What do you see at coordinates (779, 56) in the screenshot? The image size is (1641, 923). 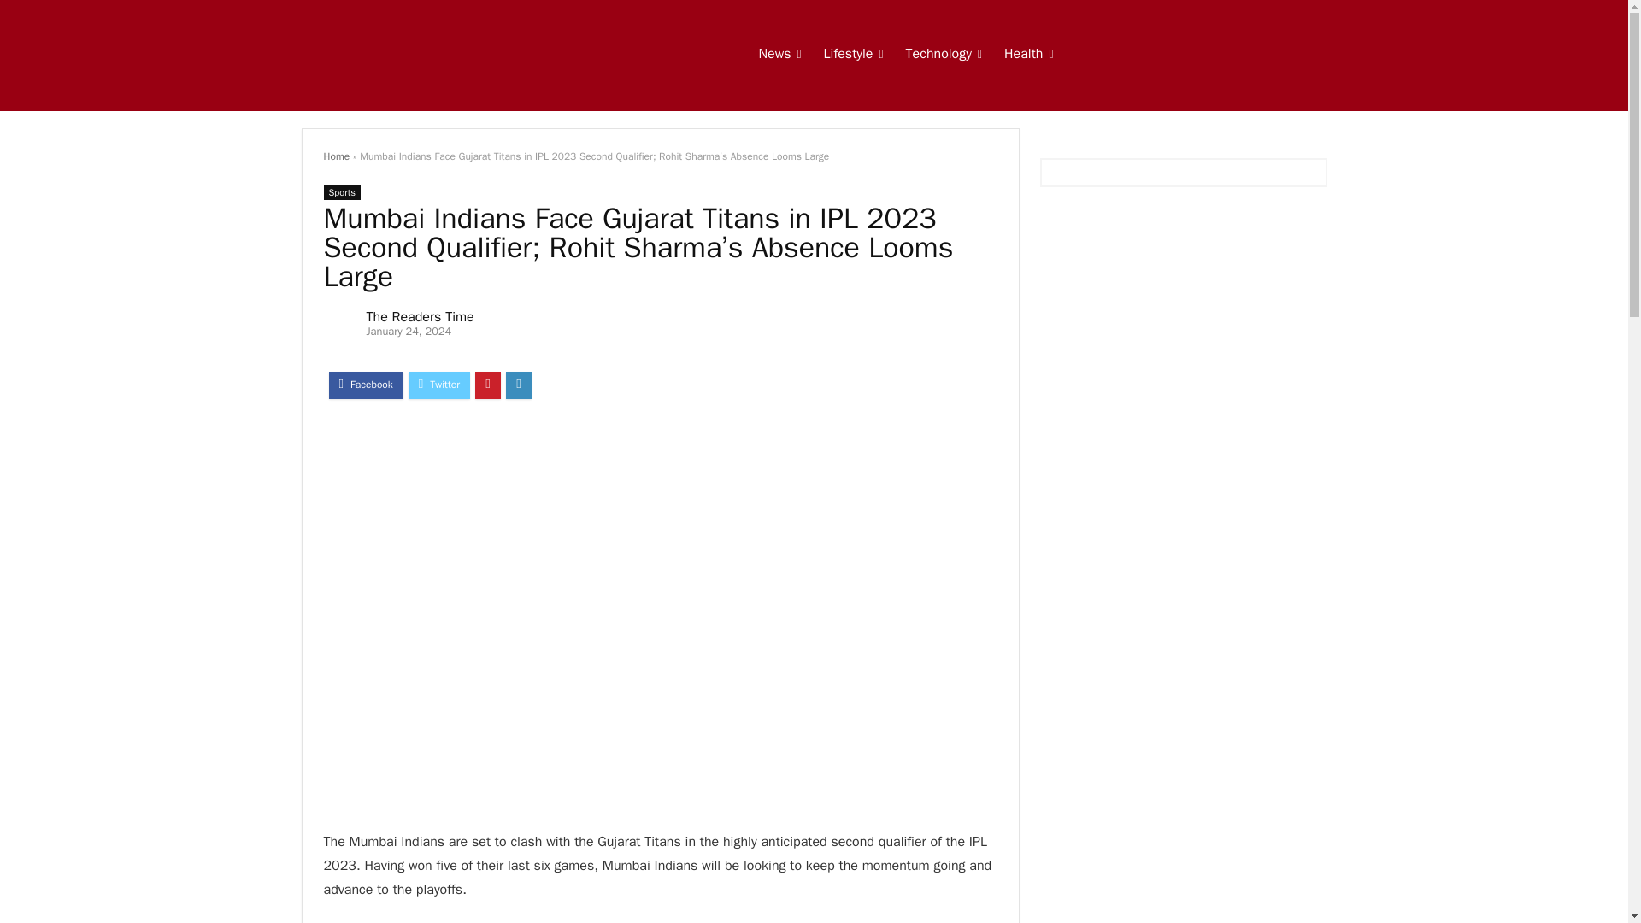 I see `News` at bounding box center [779, 56].